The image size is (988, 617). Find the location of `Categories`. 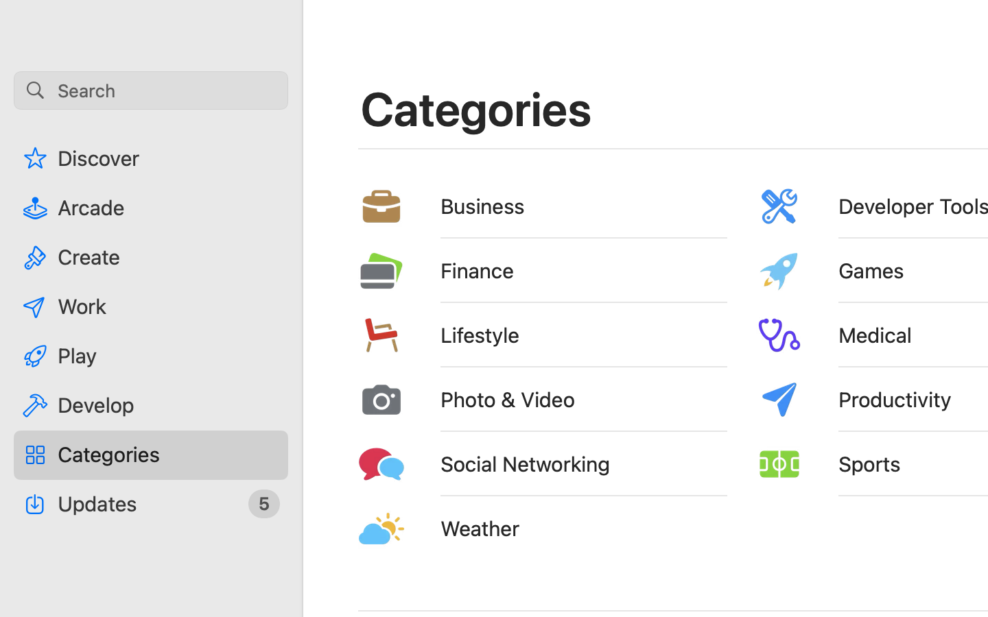

Categories is located at coordinates (477, 108).